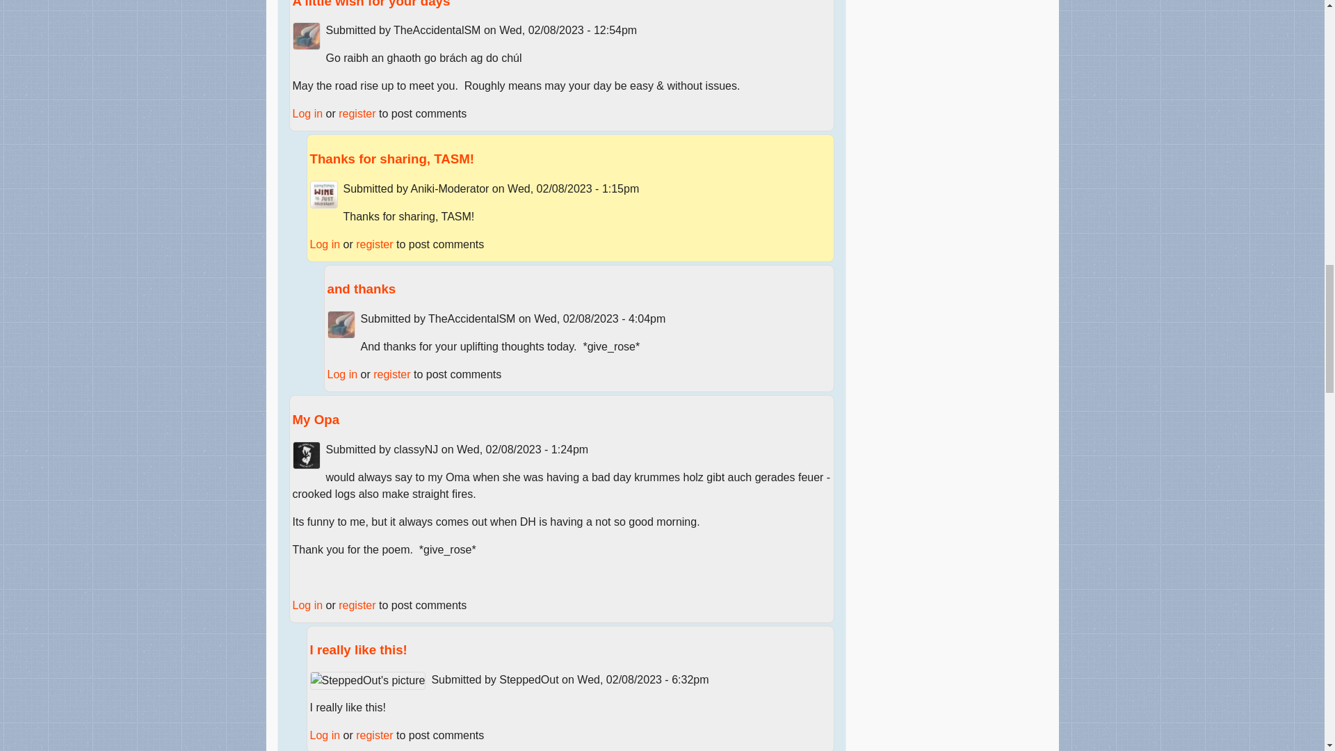  Describe the element at coordinates (367, 680) in the screenshot. I see `SteppedOut's picture` at that location.